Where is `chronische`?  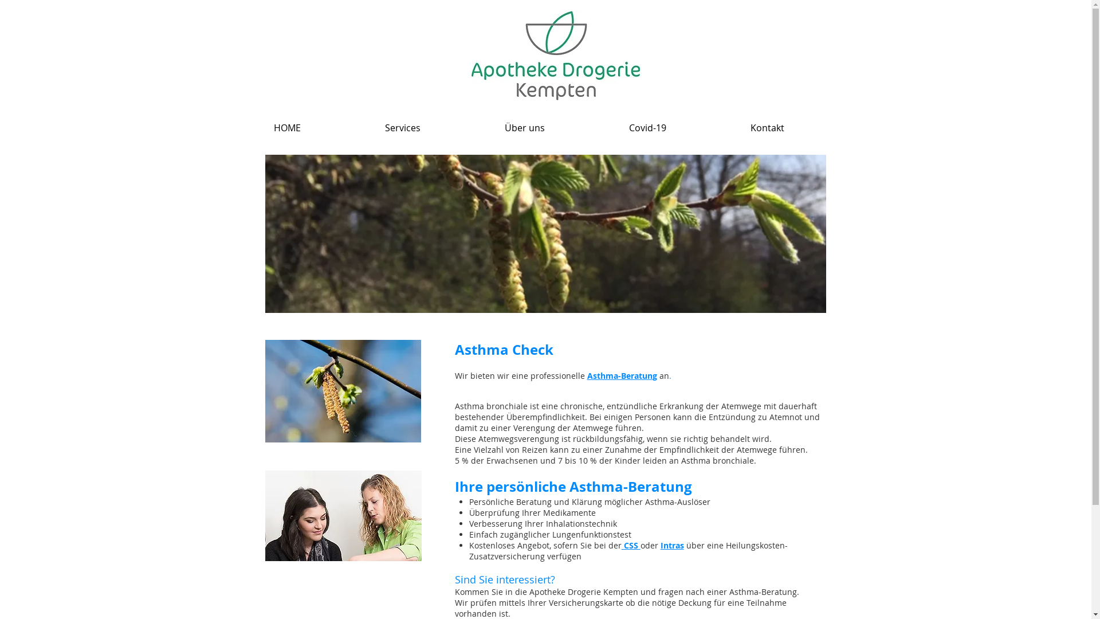 chronische is located at coordinates (582, 406).